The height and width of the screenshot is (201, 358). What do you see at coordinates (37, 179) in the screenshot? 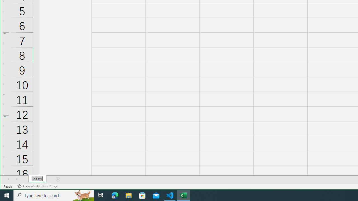
I see `Sheet Tab` at bounding box center [37, 179].